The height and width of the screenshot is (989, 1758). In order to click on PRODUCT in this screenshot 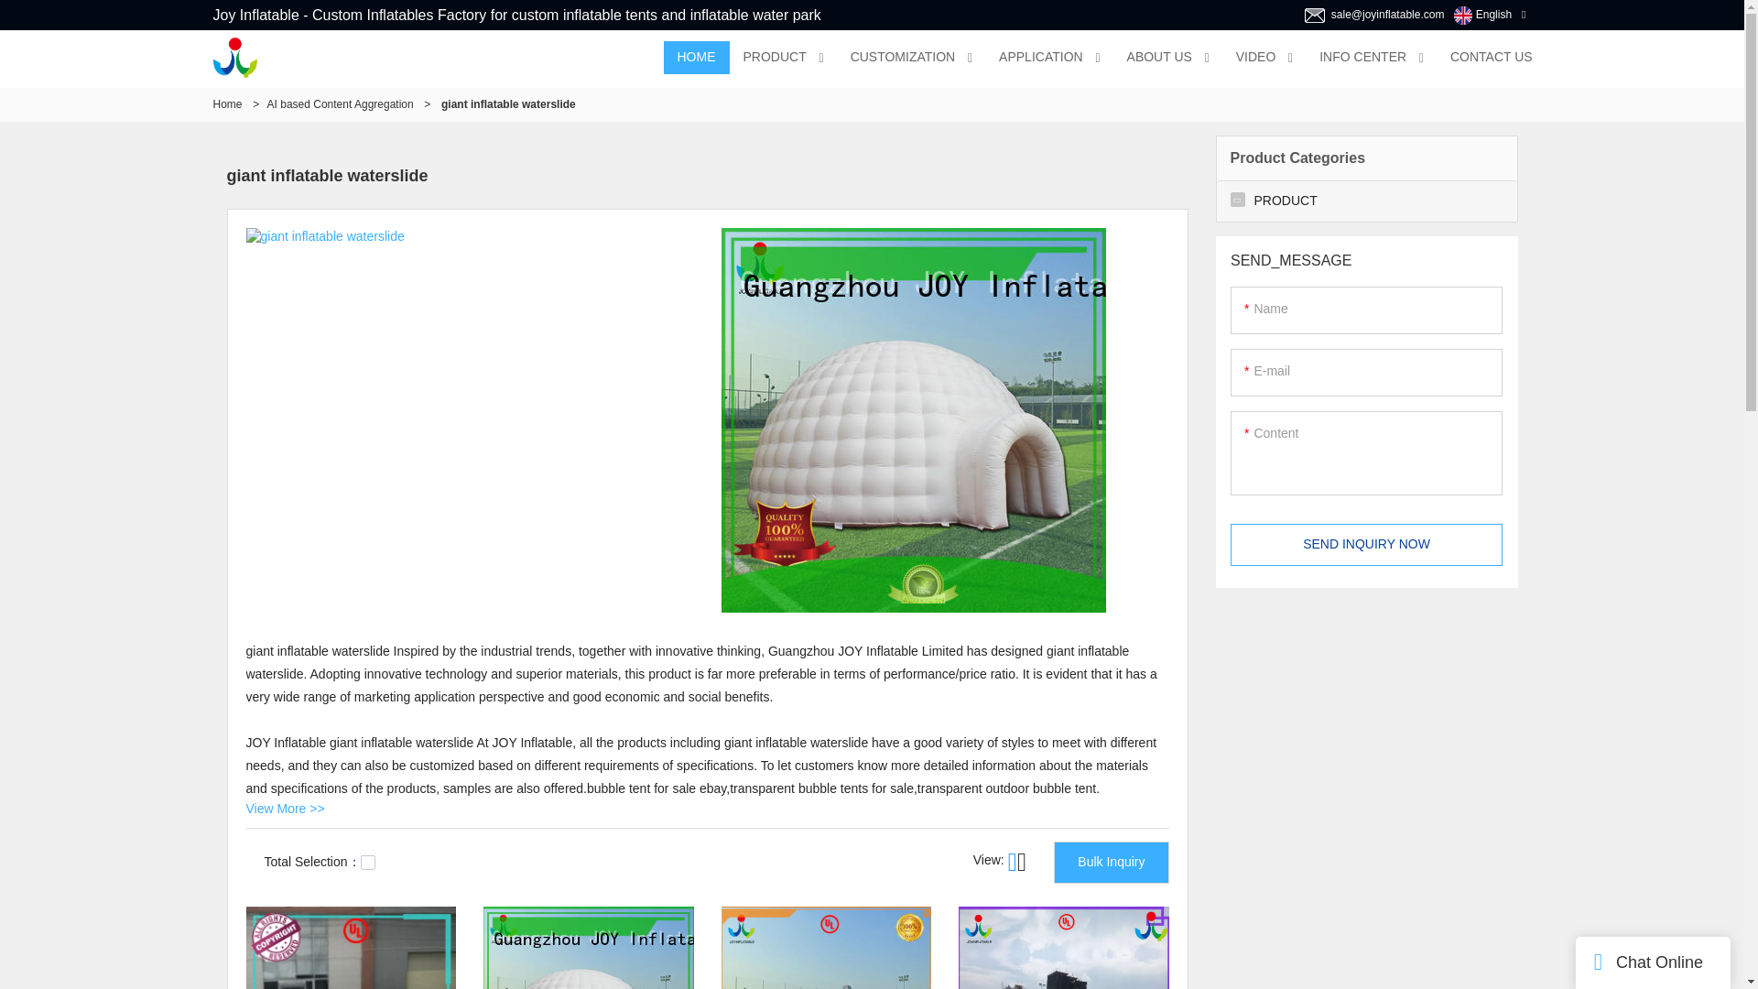, I will do `click(774, 58)`.